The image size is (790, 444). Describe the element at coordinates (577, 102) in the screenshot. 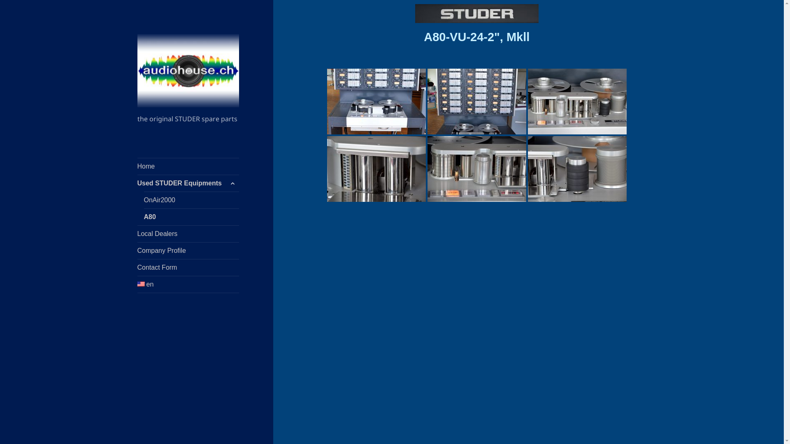

I see `A80-VU-24-239-3-scaled` at that location.